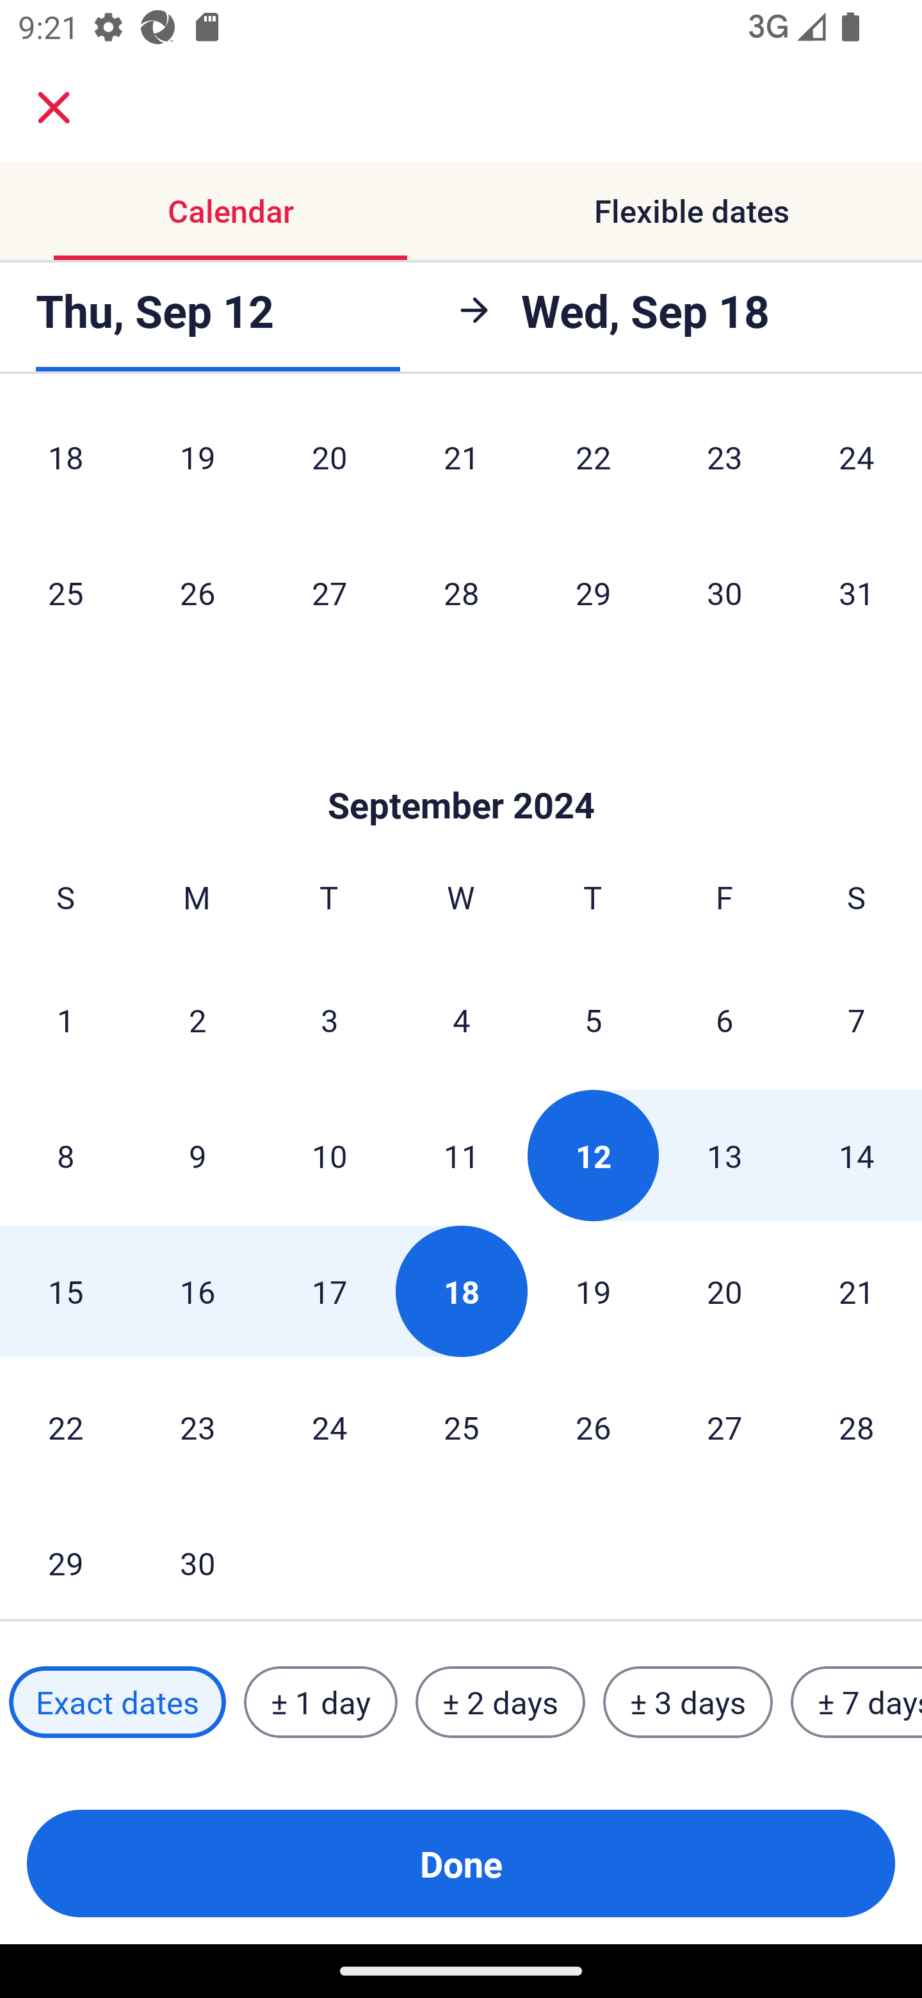 This screenshot has width=922, height=1998. Describe the element at coordinates (197, 1155) in the screenshot. I see `9 Monday, September 9, 2024` at that location.